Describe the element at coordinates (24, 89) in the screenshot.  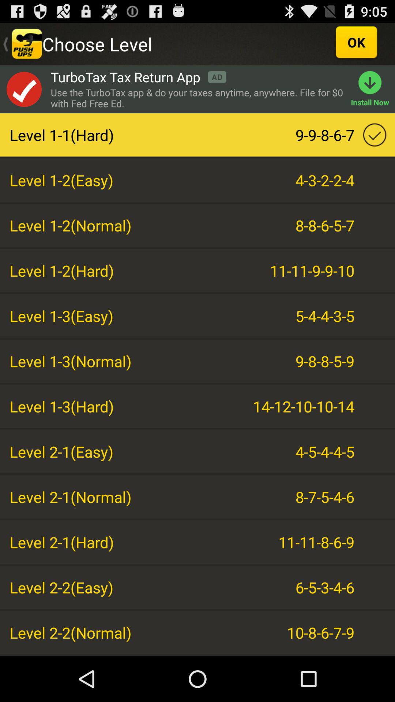
I see `open` at that location.